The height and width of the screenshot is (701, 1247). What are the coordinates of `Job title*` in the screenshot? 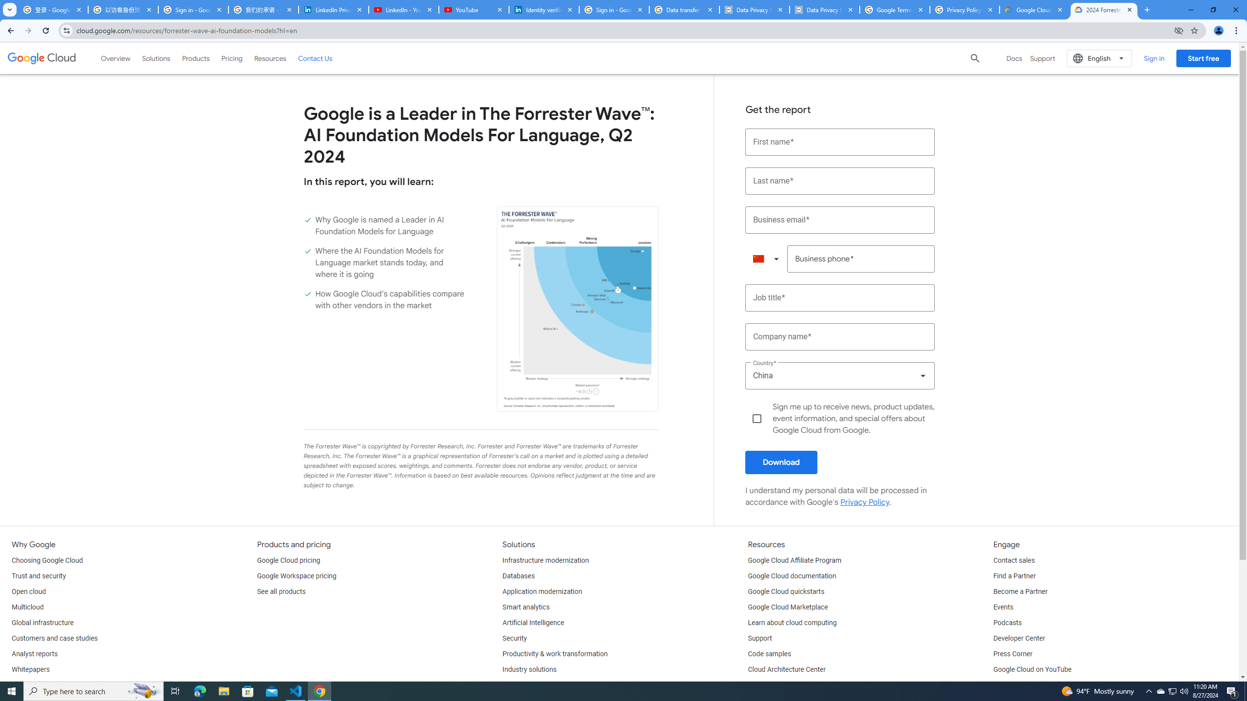 It's located at (840, 298).